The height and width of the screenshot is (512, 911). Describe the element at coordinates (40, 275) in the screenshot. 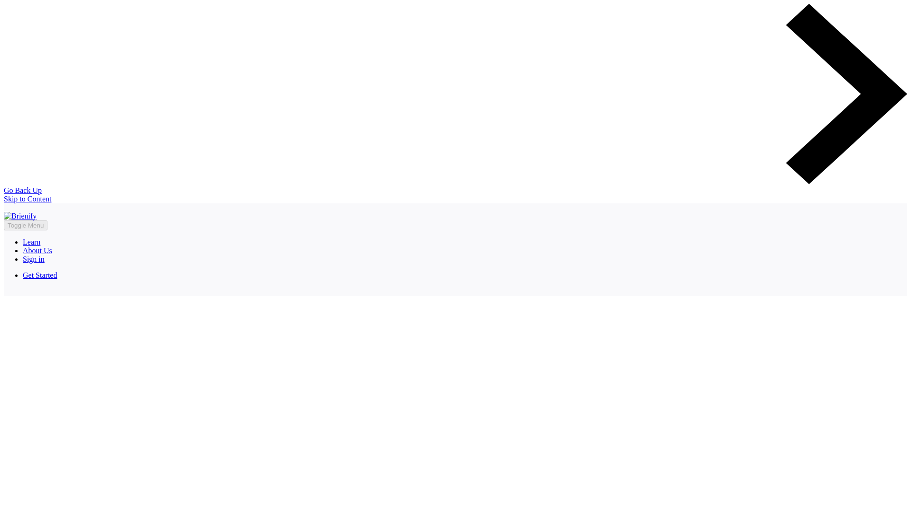

I see `Get Started` at that location.